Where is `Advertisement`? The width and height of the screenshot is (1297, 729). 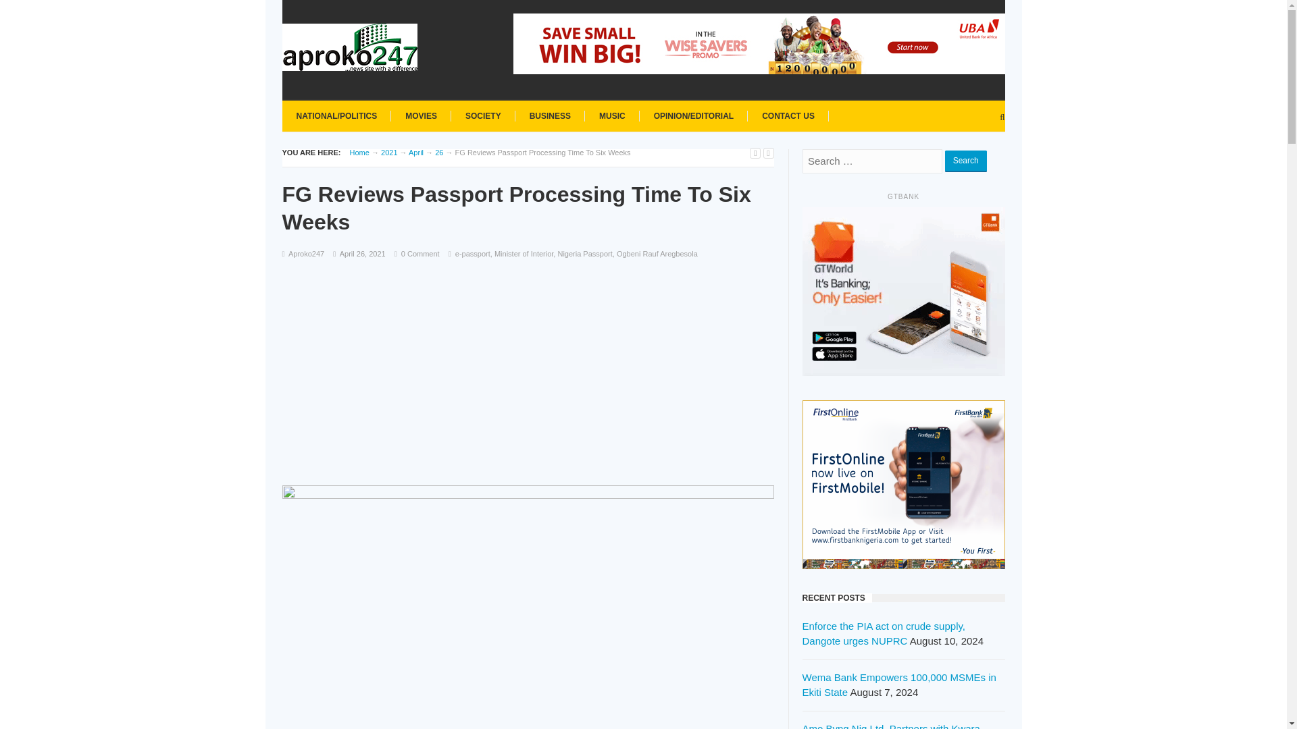 Advertisement is located at coordinates (528, 365).